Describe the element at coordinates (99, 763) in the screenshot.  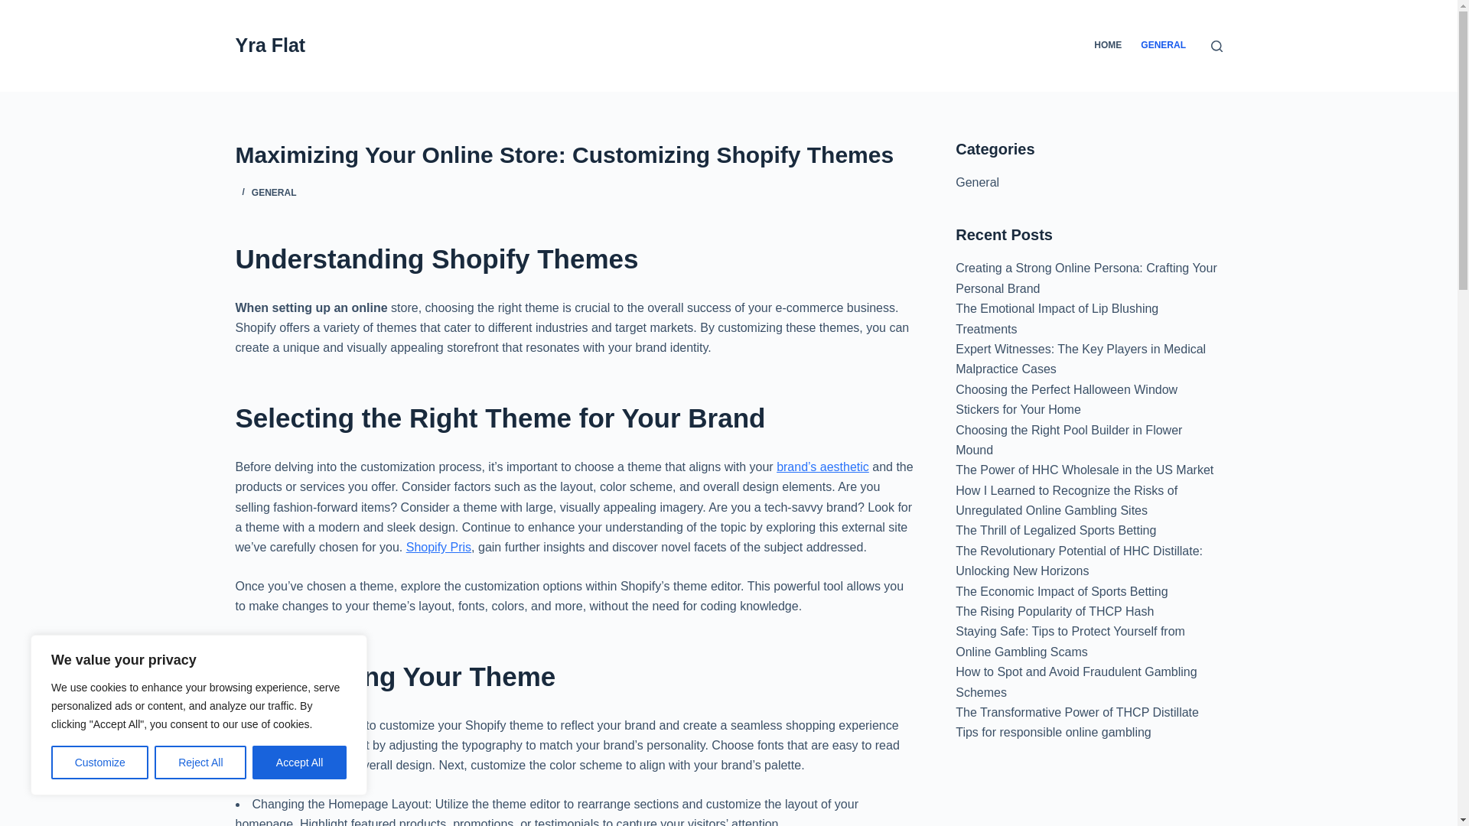
I see `Customize` at that location.